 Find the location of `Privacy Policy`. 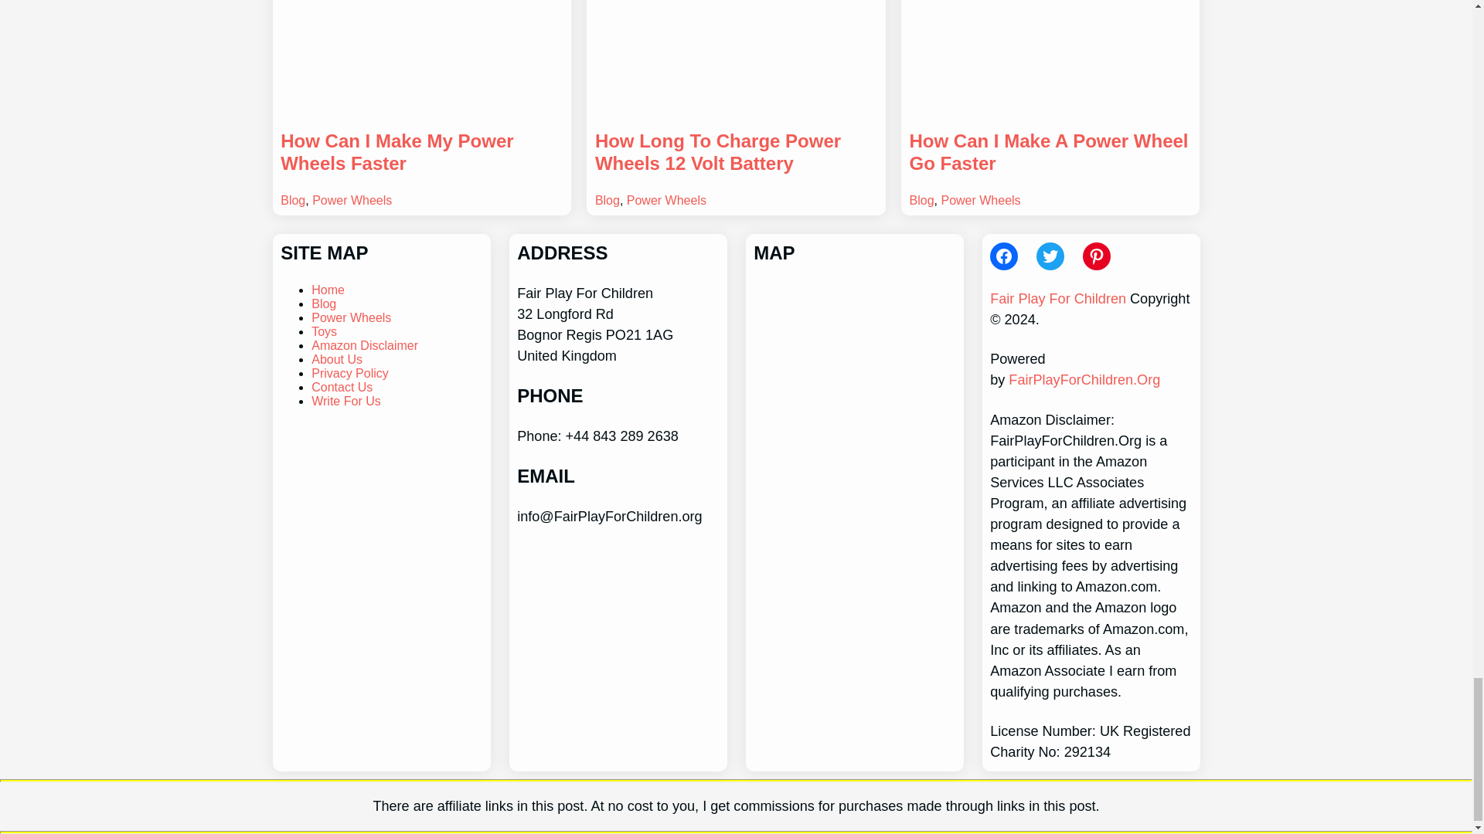

Privacy Policy is located at coordinates (350, 374).